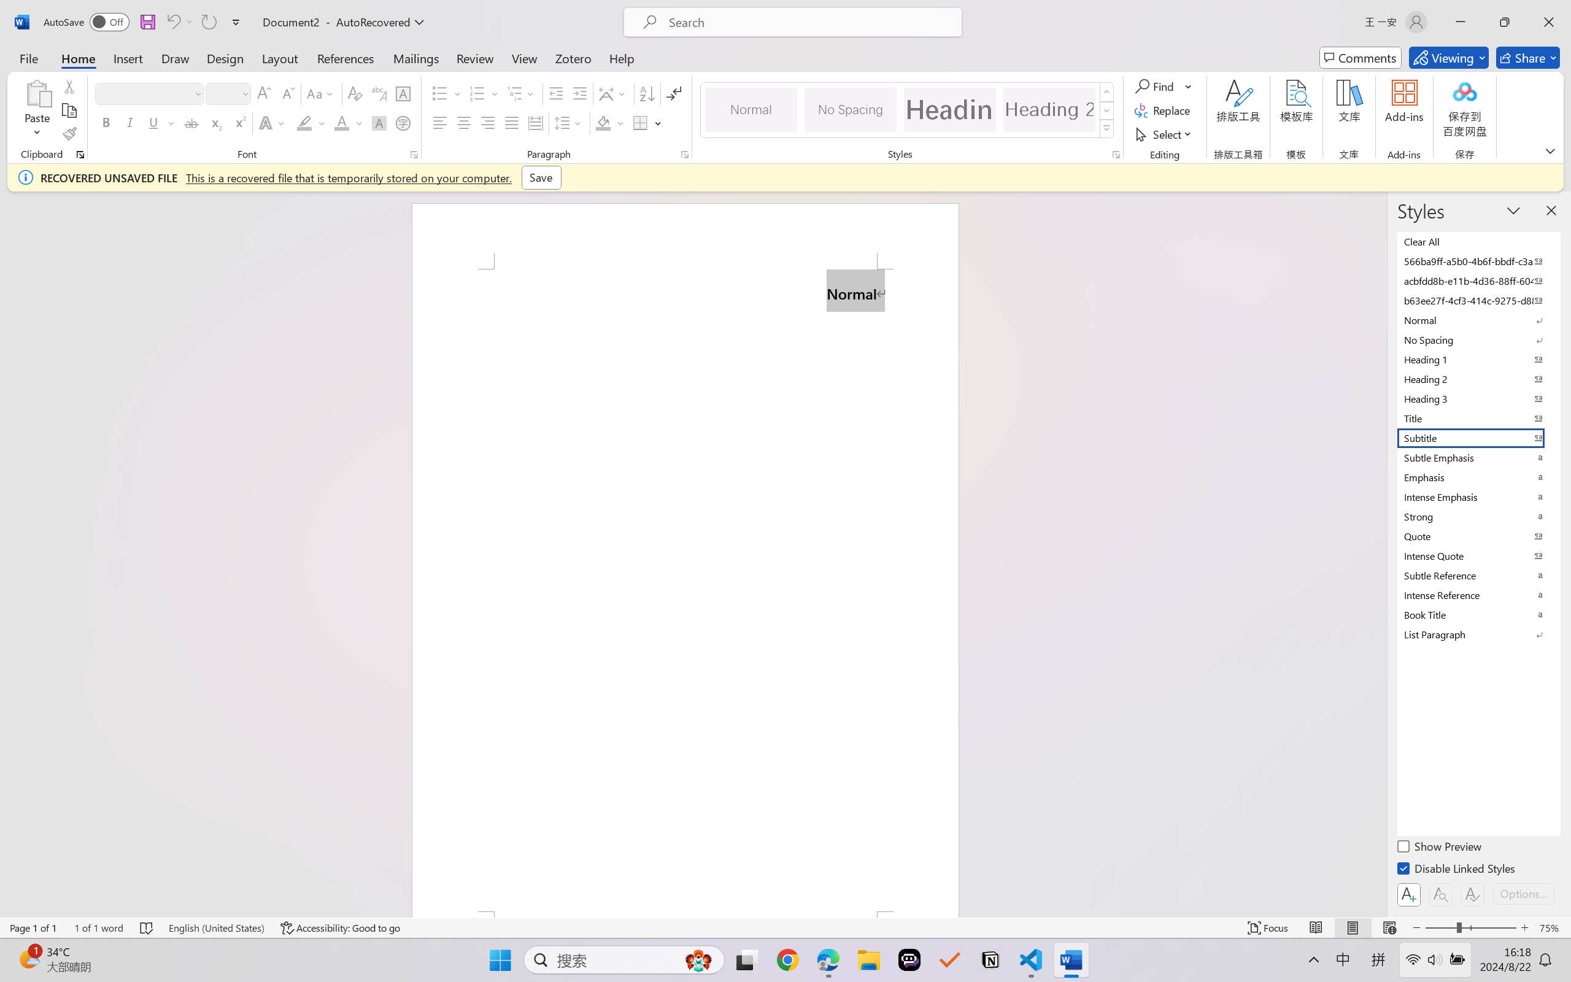 Image resolution: width=1571 pixels, height=982 pixels. Describe the element at coordinates (33, 928) in the screenshot. I see `Page Number Page 1 of 1` at that location.